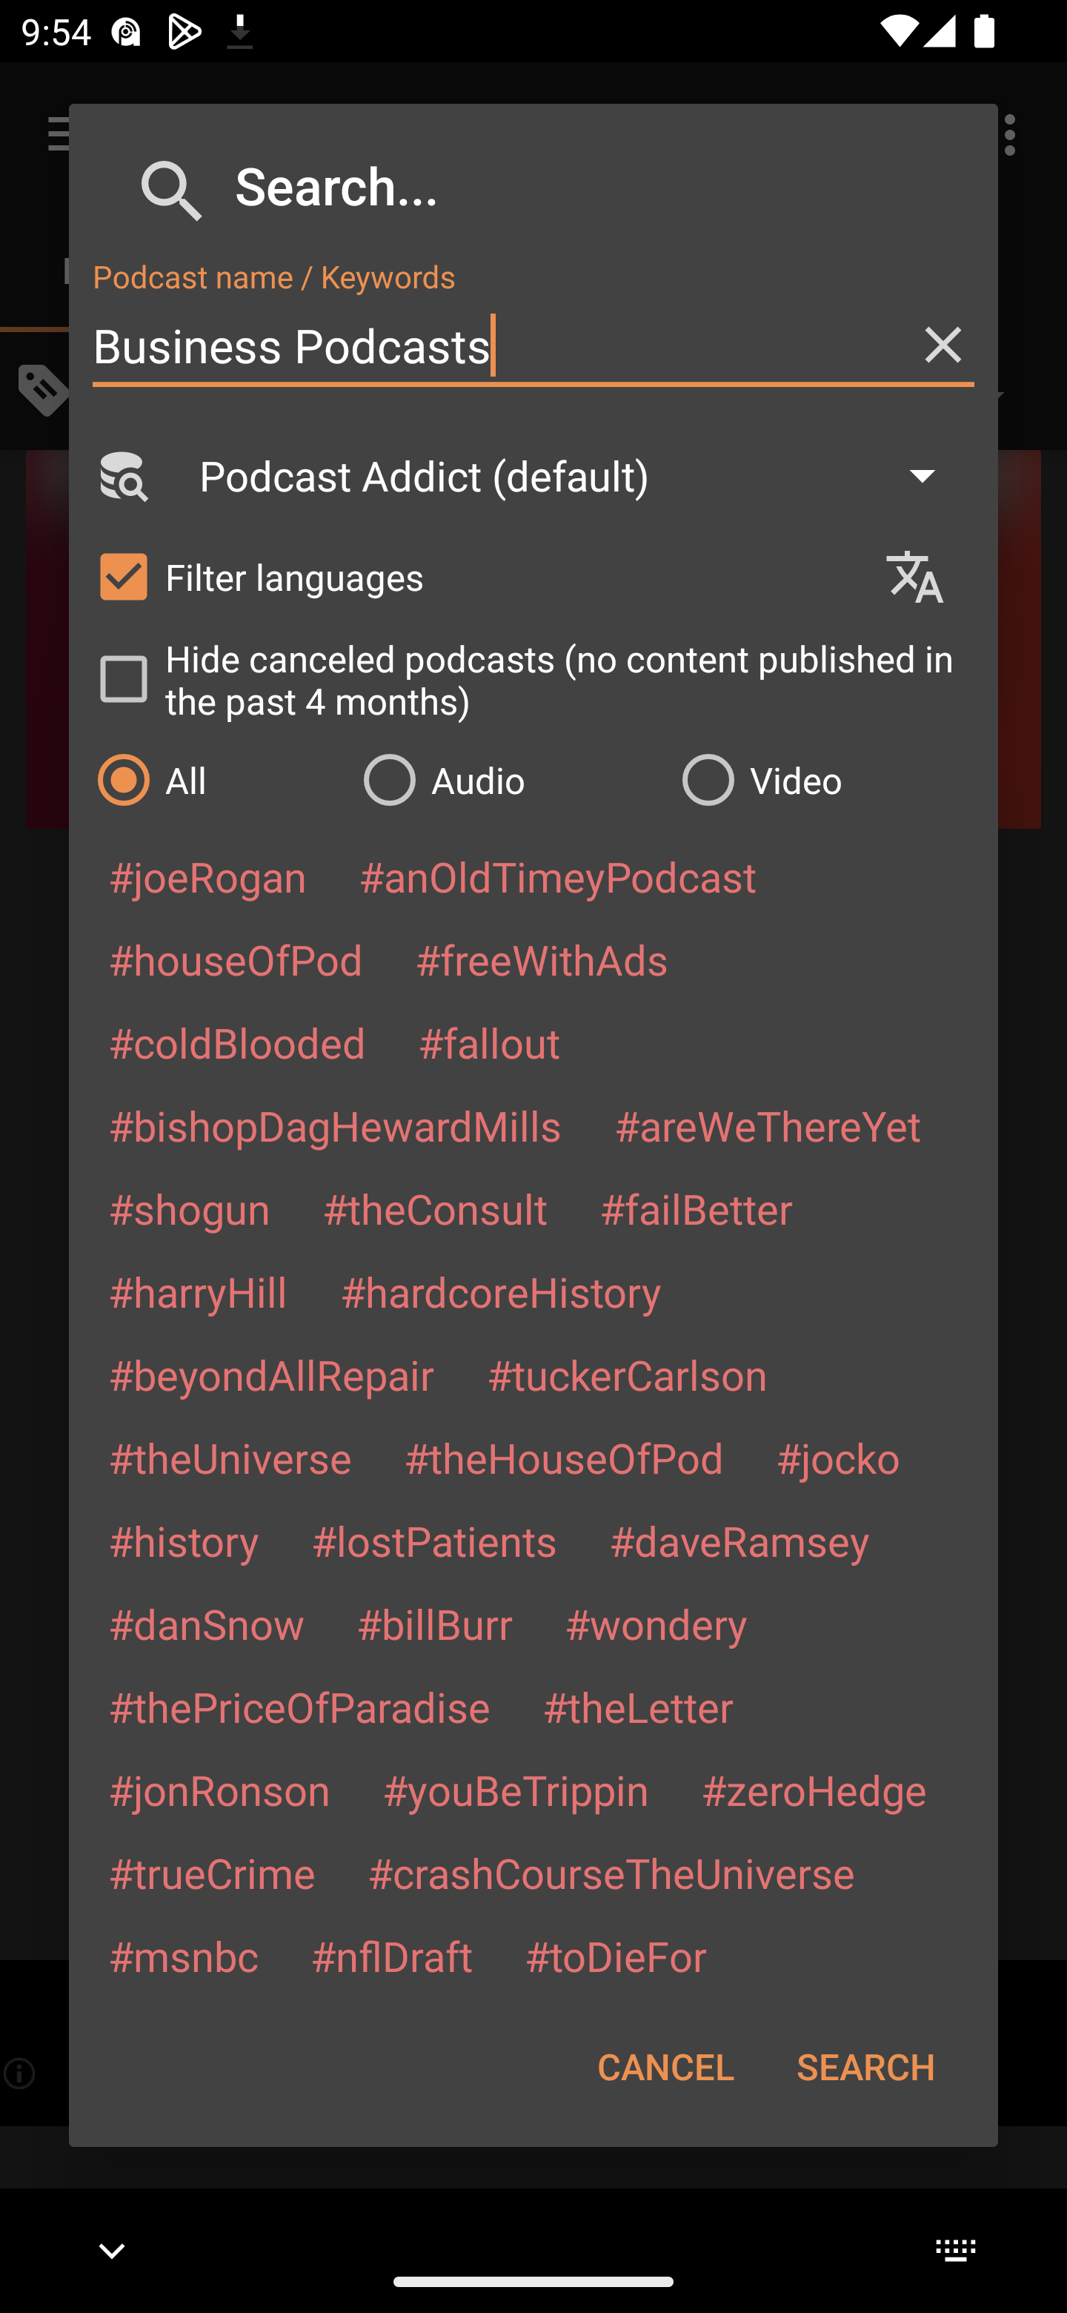  What do you see at coordinates (299, 1707) in the screenshot?
I see `#thePriceOfParadise` at bounding box center [299, 1707].